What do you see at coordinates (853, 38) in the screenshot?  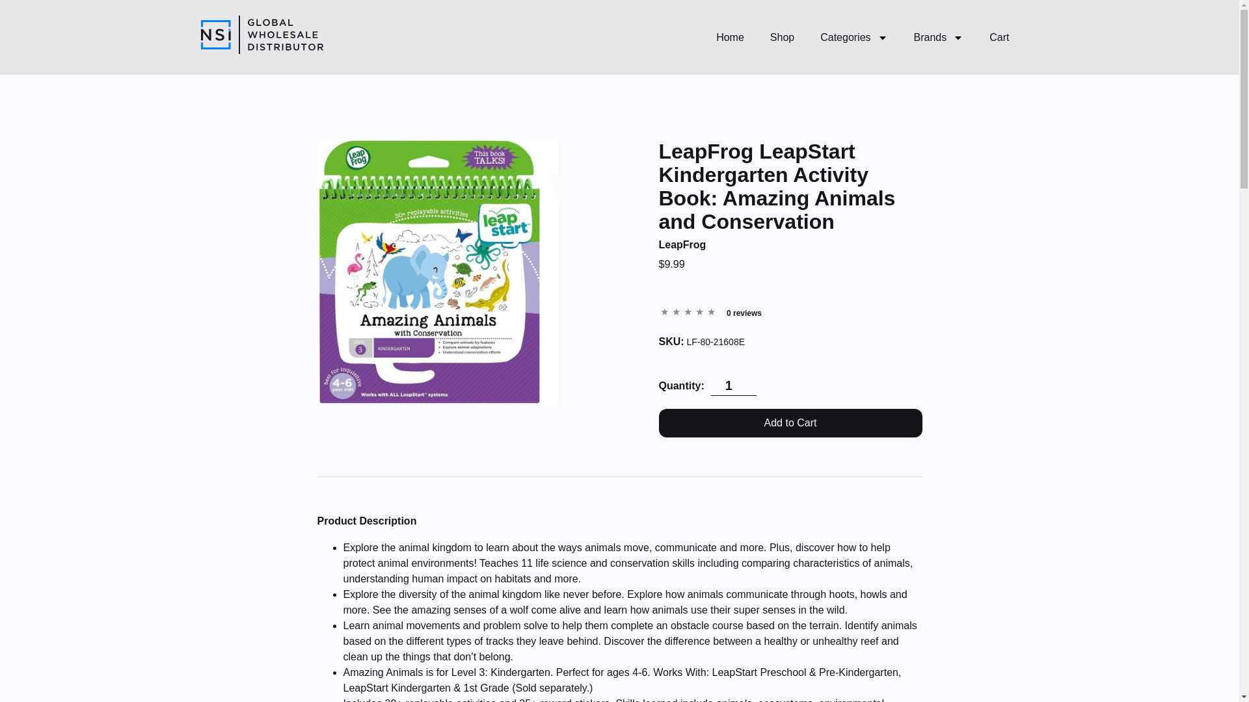 I see `Categories` at bounding box center [853, 38].